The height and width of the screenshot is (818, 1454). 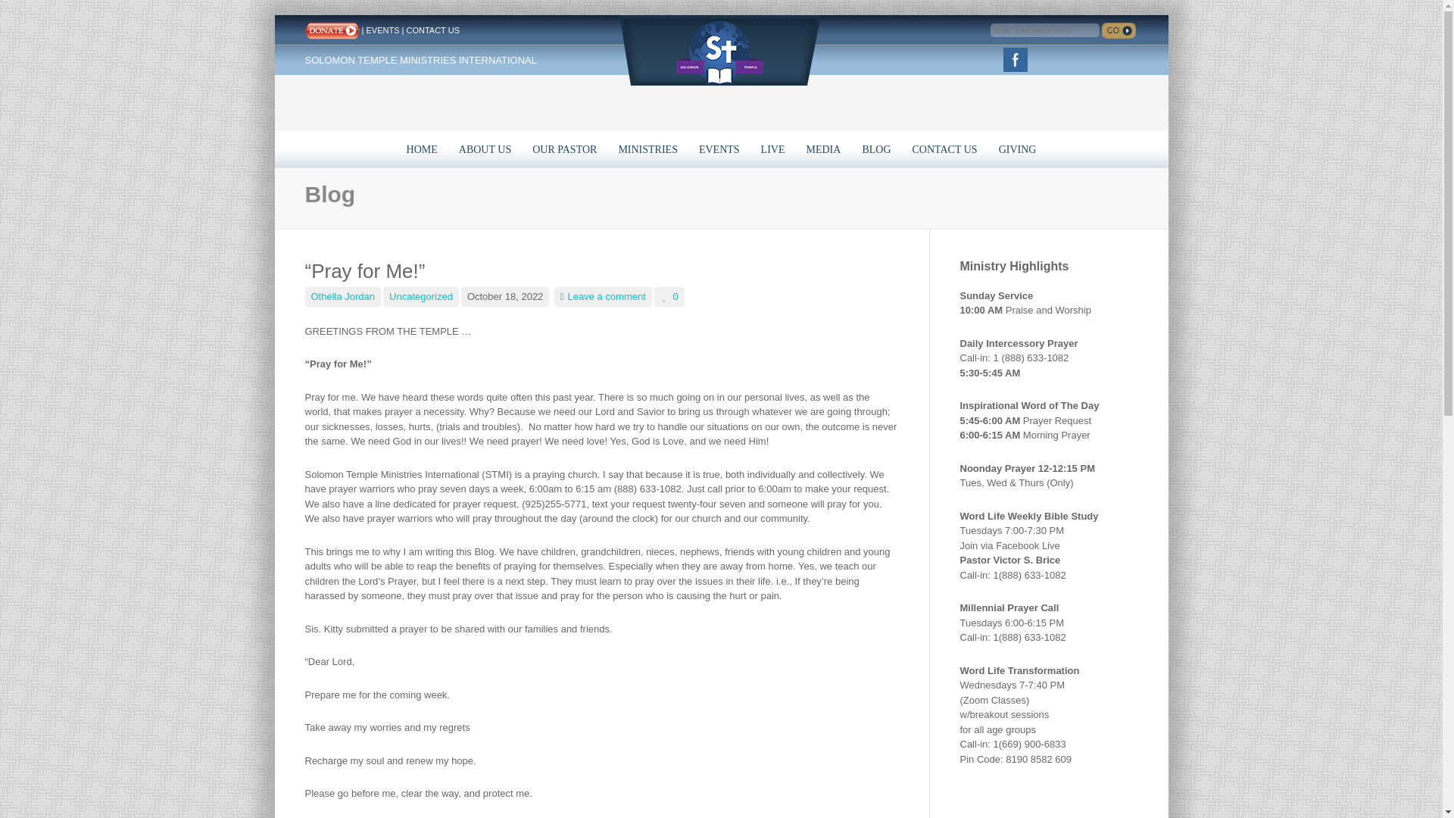 I want to click on BLOG, so click(x=875, y=149).